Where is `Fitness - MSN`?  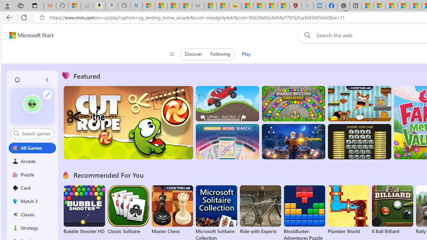
Fitness - MSN is located at coordinates (415, 6).